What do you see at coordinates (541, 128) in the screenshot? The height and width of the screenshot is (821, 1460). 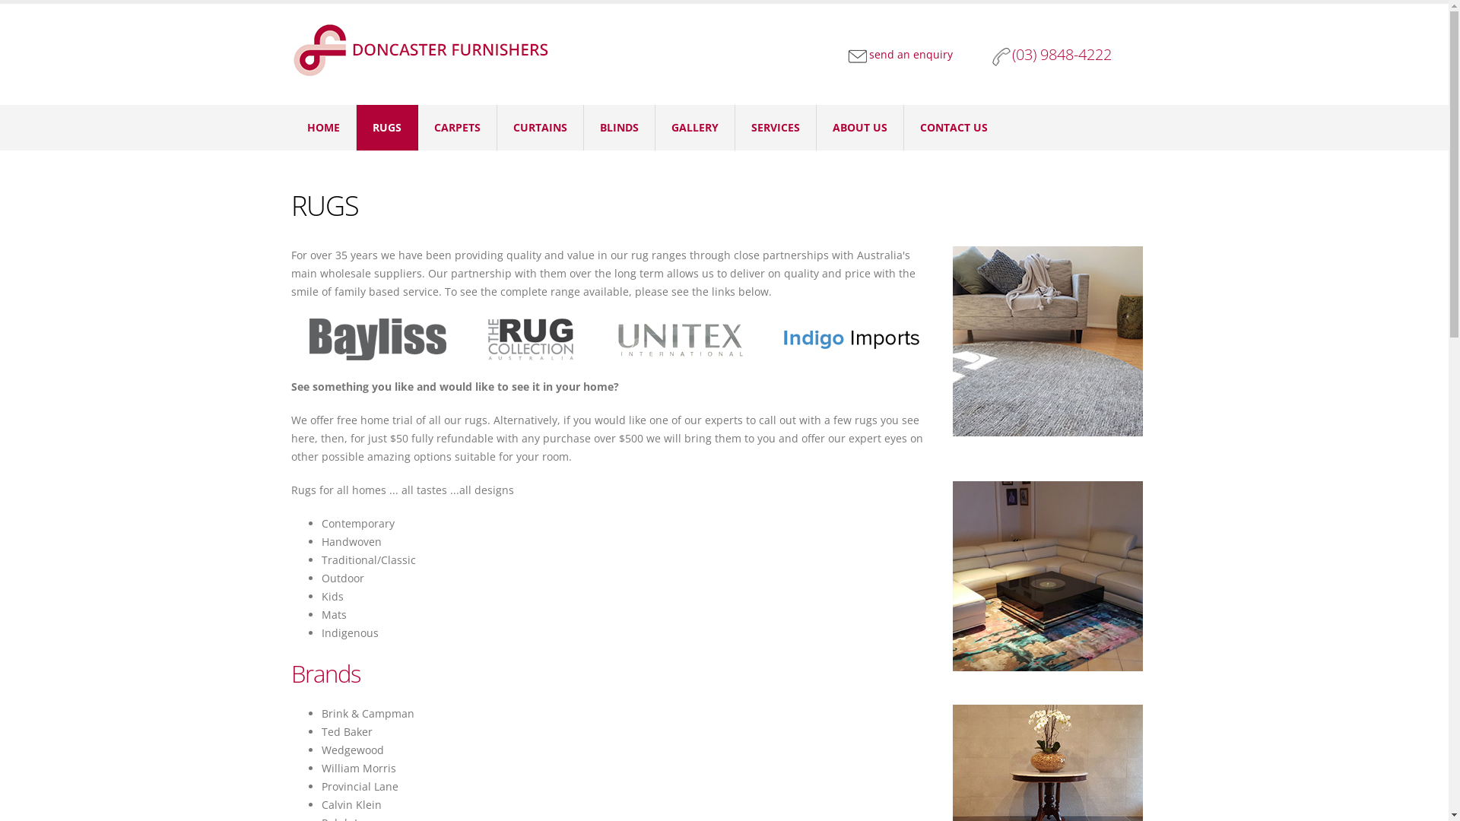 I see `CURTAINS` at bounding box center [541, 128].